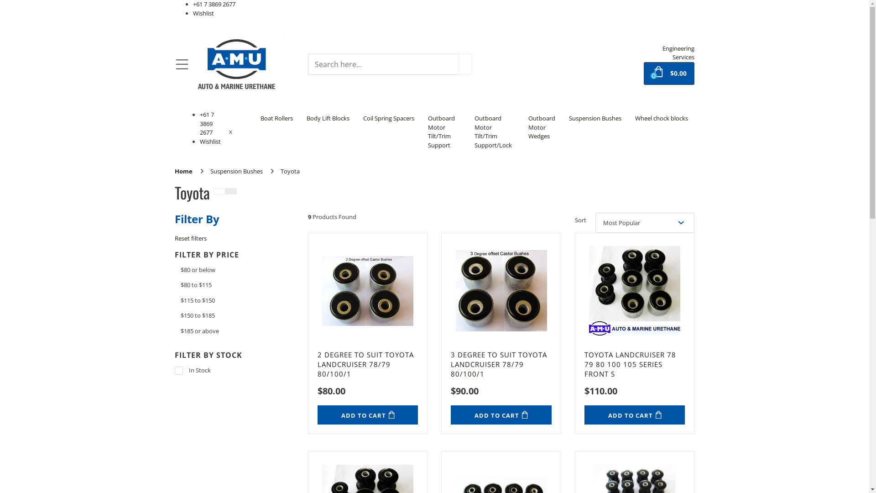  What do you see at coordinates (276, 119) in the screenshot?
I see `Boat Rollers` at bounding box center [276, 119].